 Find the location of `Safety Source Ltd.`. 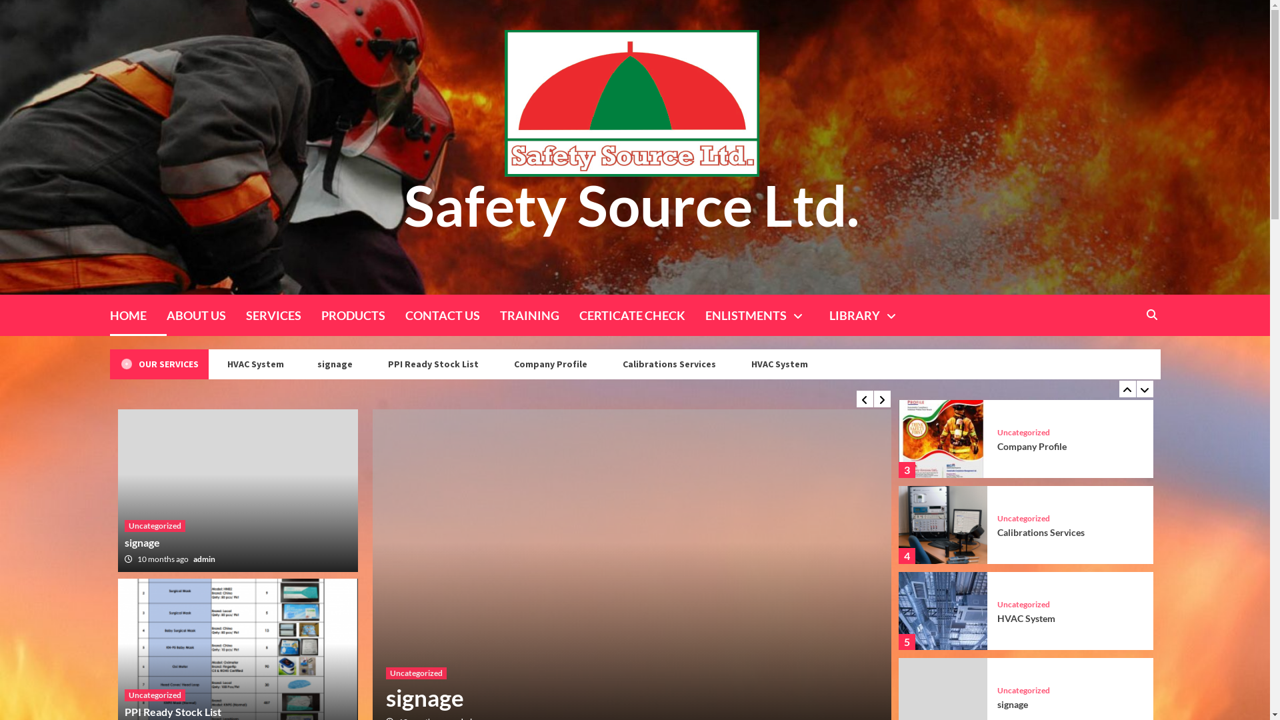

Safety Source Ltd. is located at coordinates (632, 205).